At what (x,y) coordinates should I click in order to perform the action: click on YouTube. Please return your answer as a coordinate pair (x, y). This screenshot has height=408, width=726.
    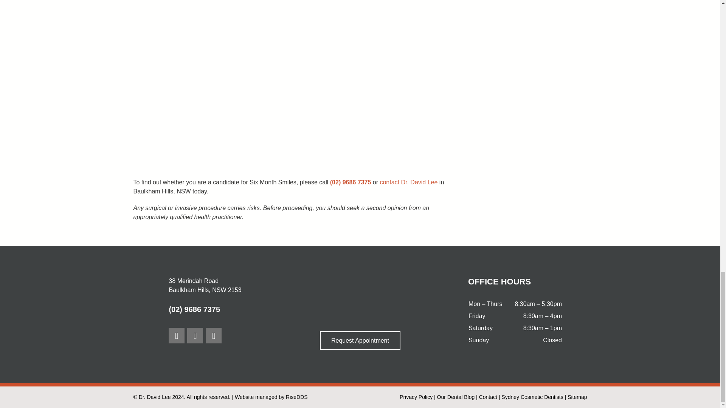
    Looking at the image, I should click on (213, 335).